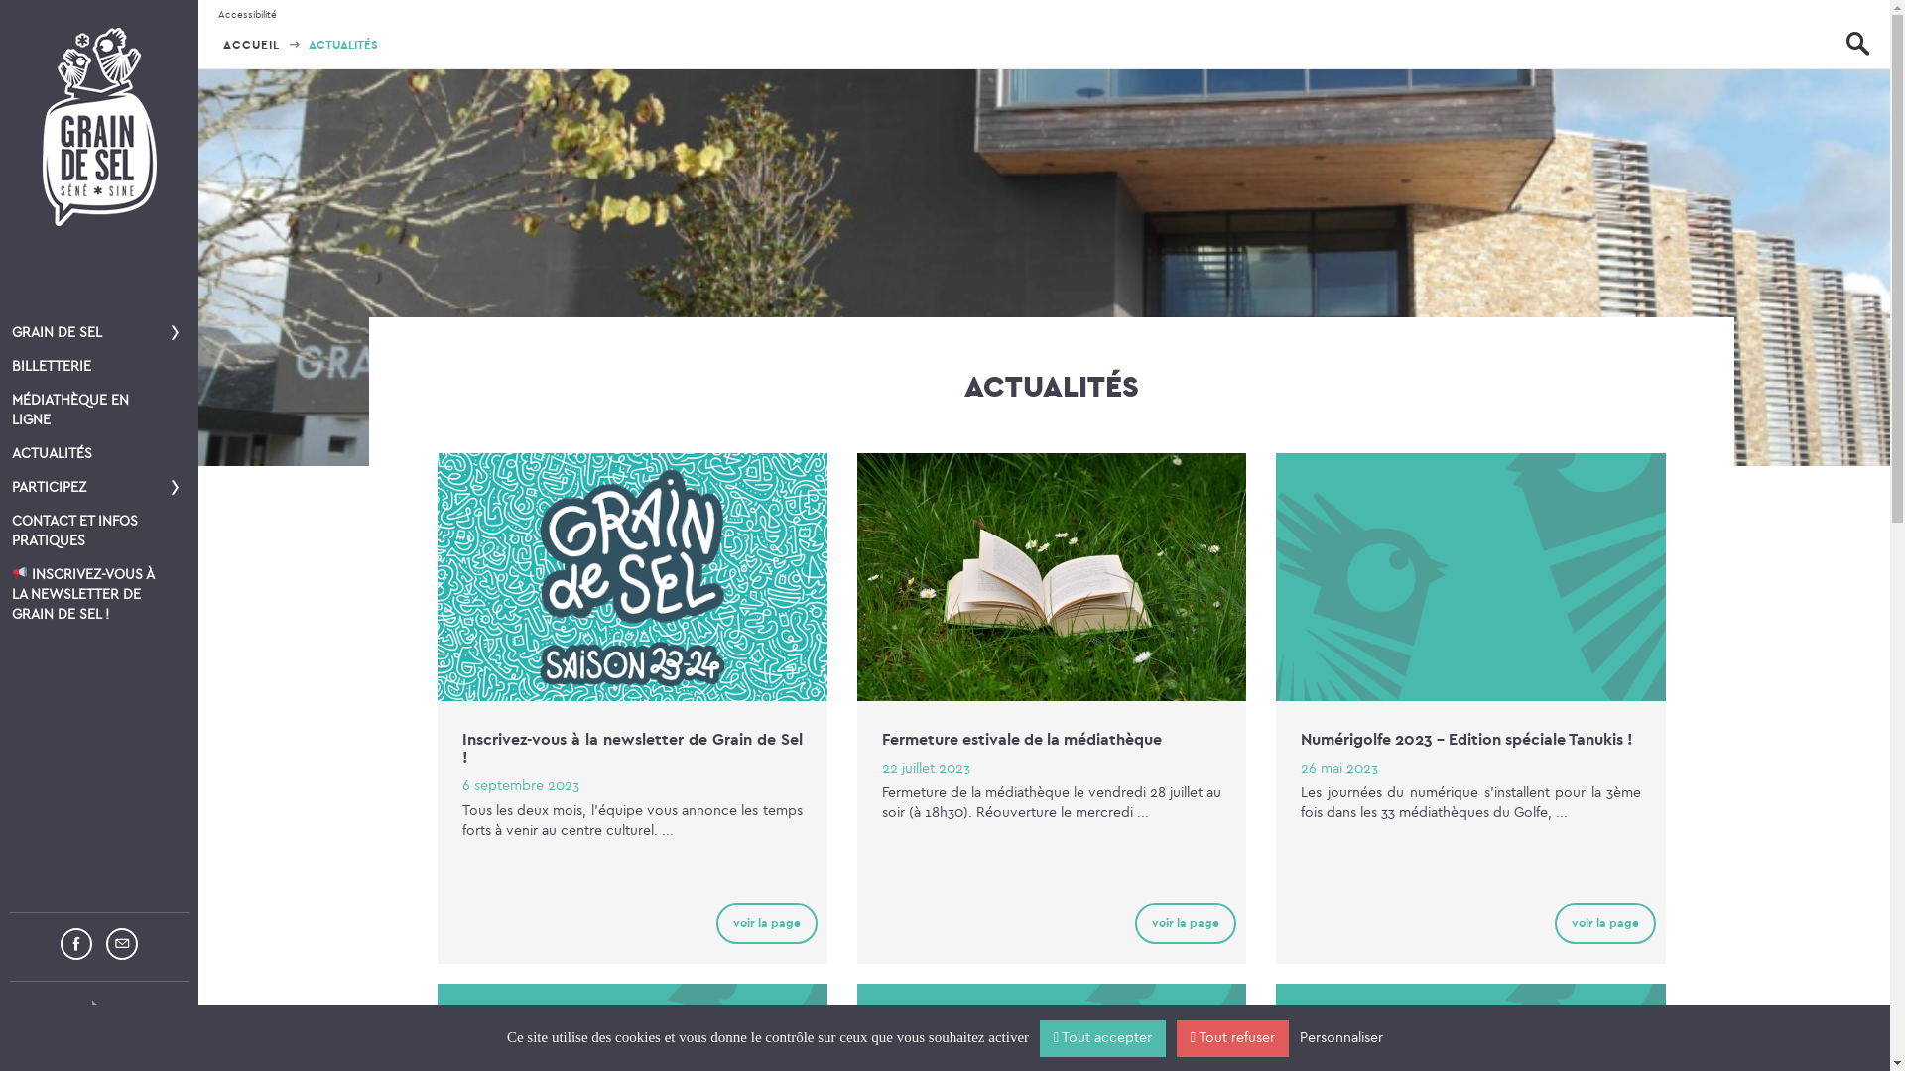 The width and height of the screenshot is (1905, 1071). What do you see at coordinates (1186, 924) in the screenshot?
I see `voir la page` at bounding box center [1186, 924].